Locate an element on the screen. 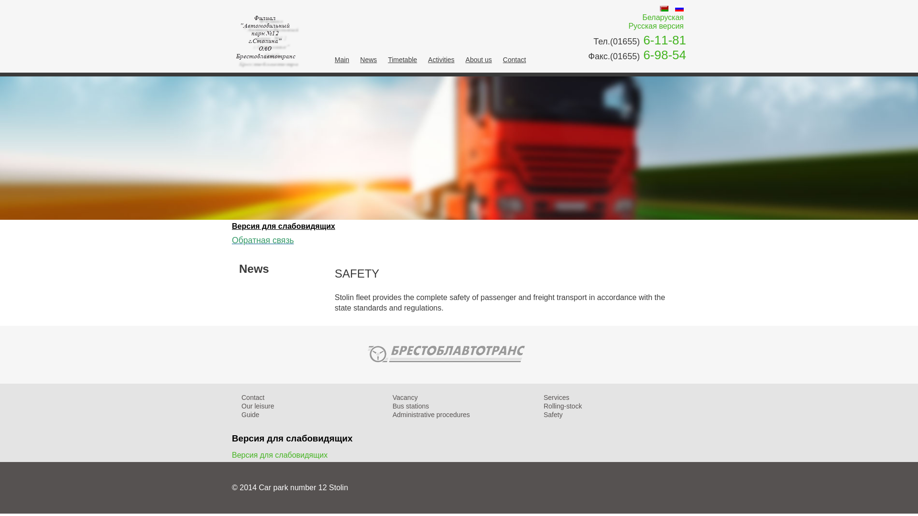 This screenshot has height=516, width=918. Main is located at coordinates (342, 63).